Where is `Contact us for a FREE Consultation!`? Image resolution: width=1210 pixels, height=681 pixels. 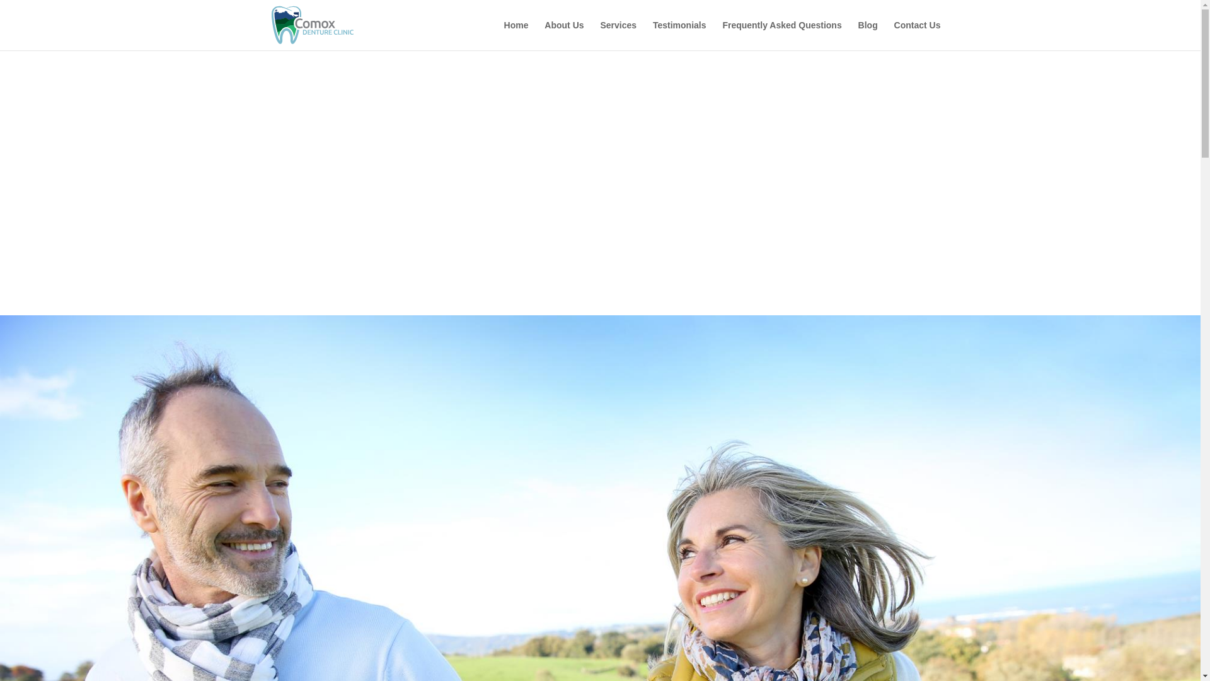
Contact us for a FREE Consultation! is located at coordinates (600, 199).